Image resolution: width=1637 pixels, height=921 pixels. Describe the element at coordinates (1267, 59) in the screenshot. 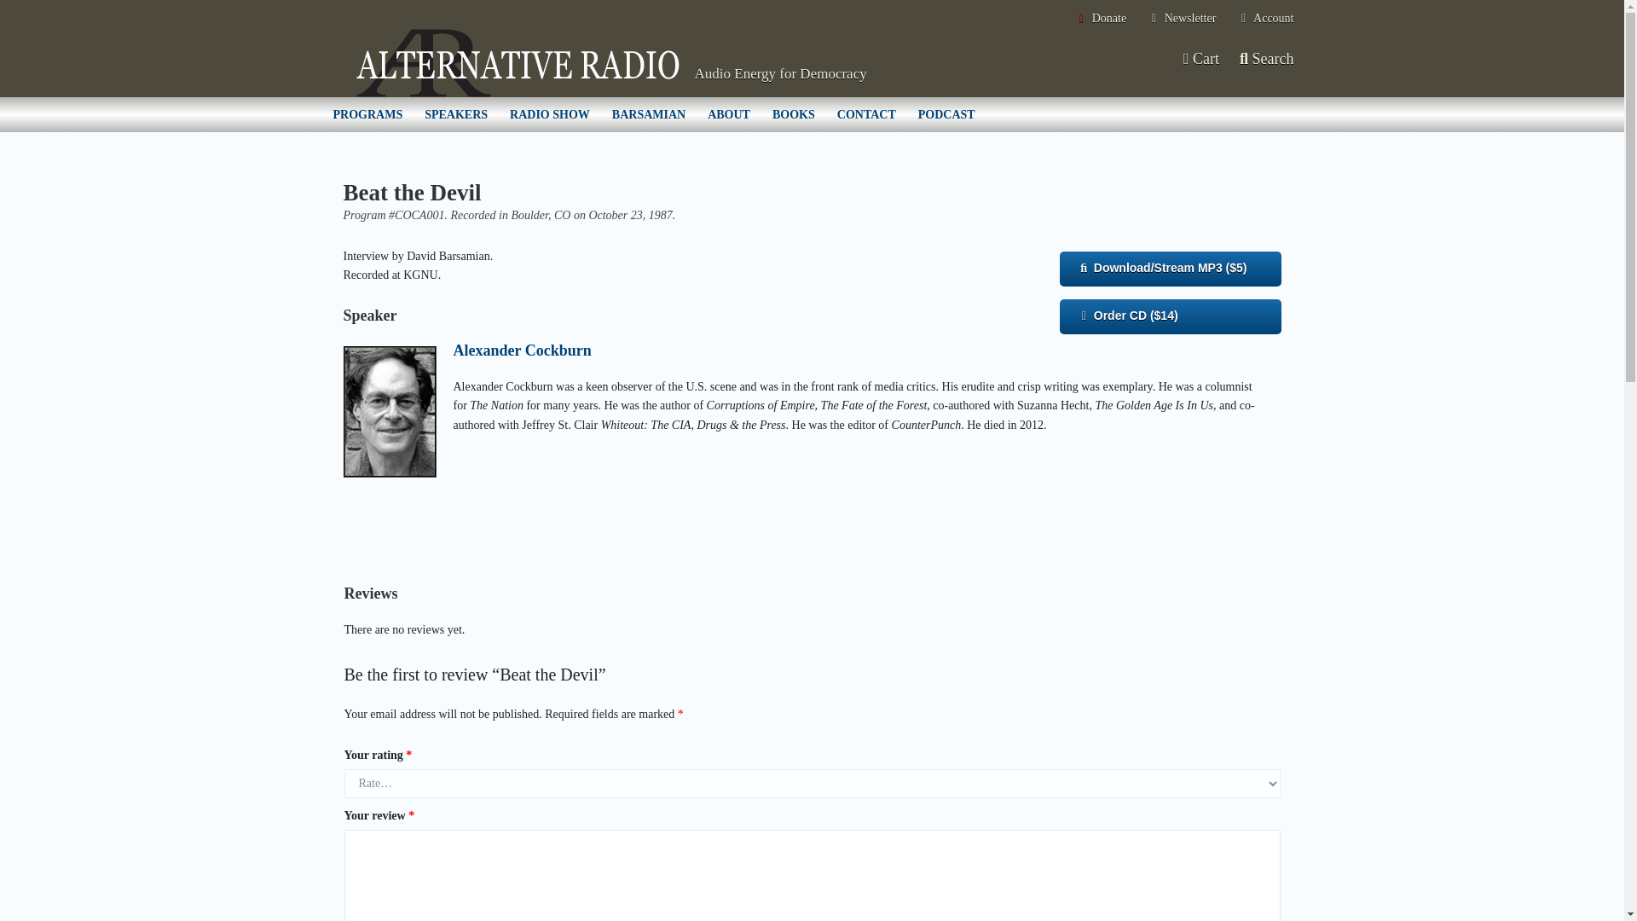

I see `Search` at that location.